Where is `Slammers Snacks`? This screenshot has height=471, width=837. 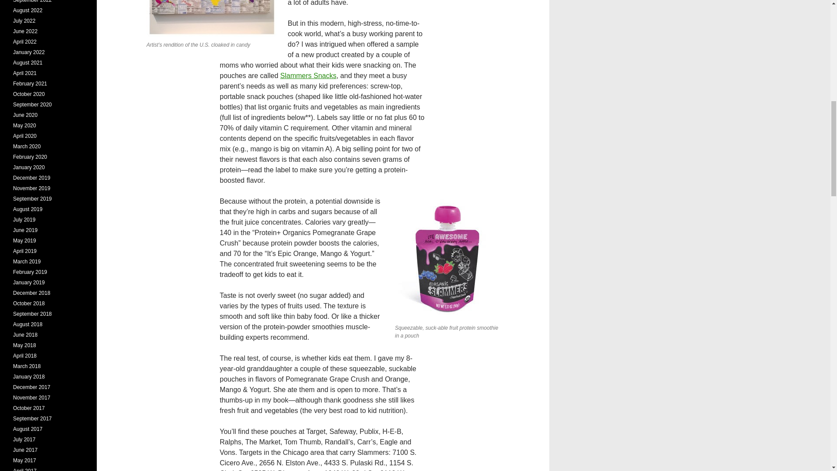 Slammers Snacks is located at coordinates (308, 76).